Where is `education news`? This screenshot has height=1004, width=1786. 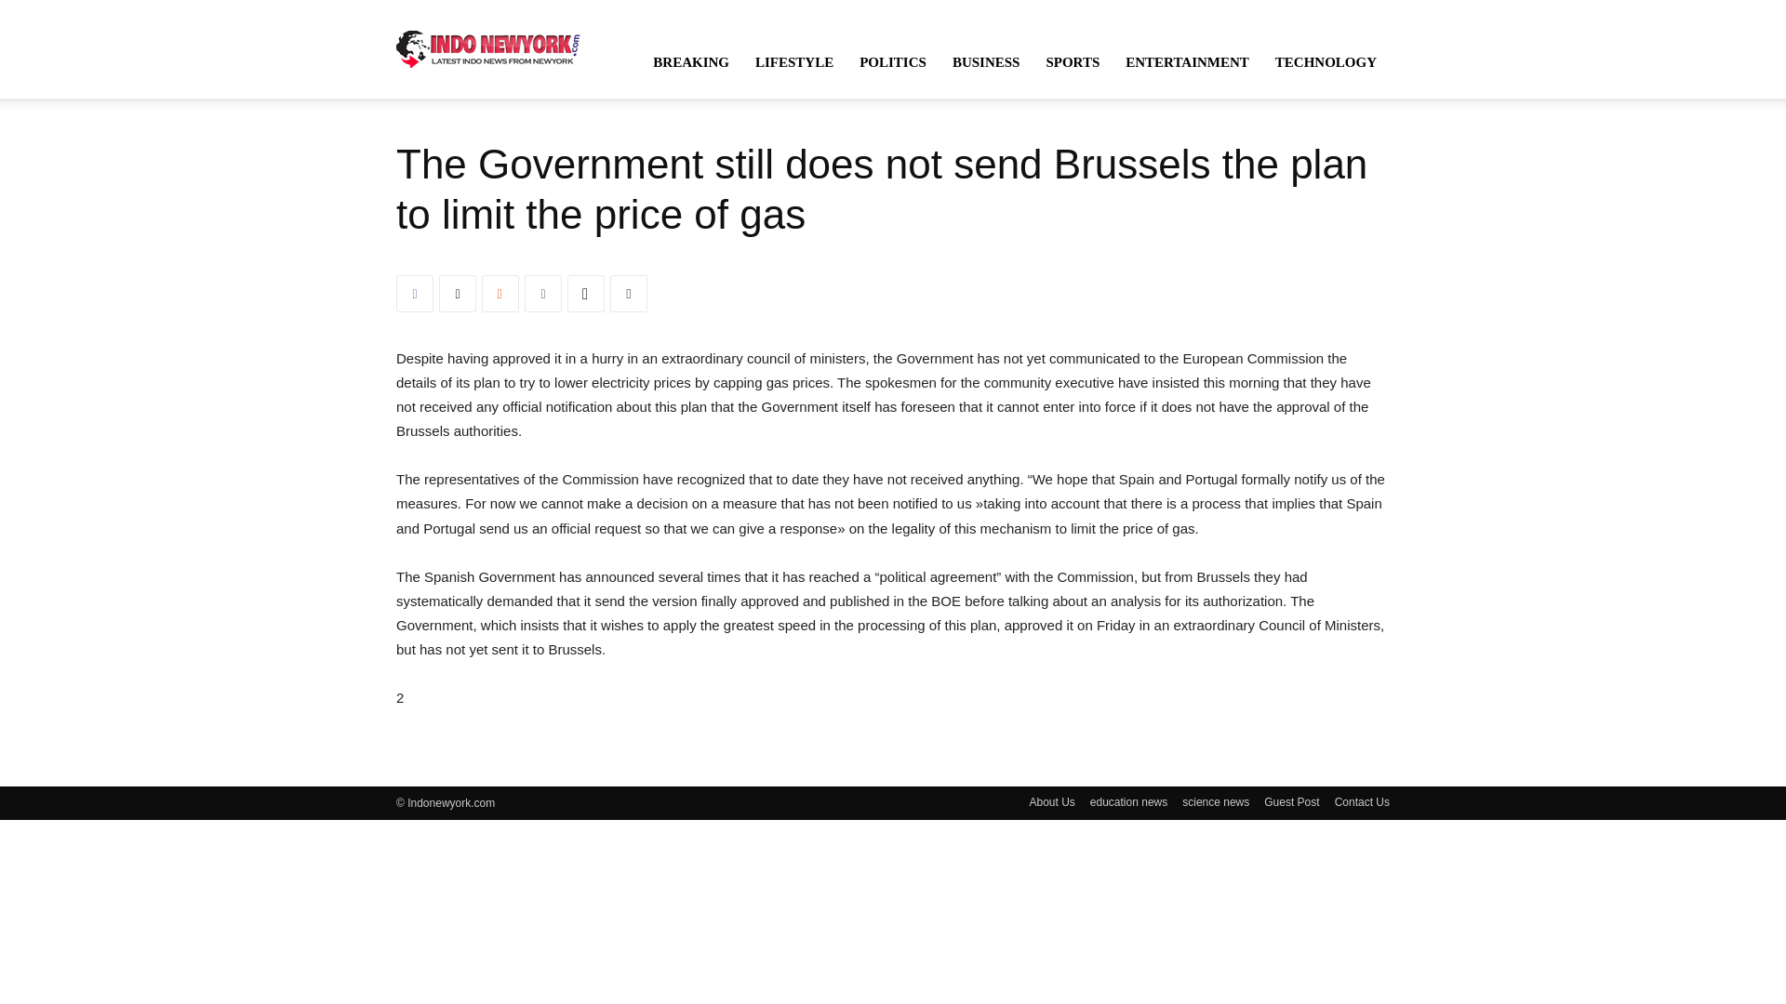
education news is located at coordinates (1128, 801).